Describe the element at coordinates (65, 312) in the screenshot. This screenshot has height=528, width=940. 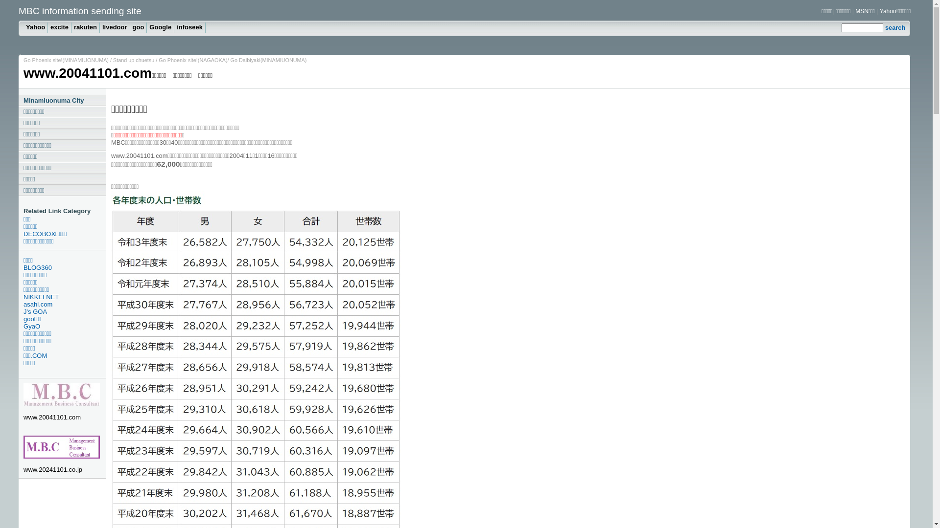
I see `J's GOA` at that location.